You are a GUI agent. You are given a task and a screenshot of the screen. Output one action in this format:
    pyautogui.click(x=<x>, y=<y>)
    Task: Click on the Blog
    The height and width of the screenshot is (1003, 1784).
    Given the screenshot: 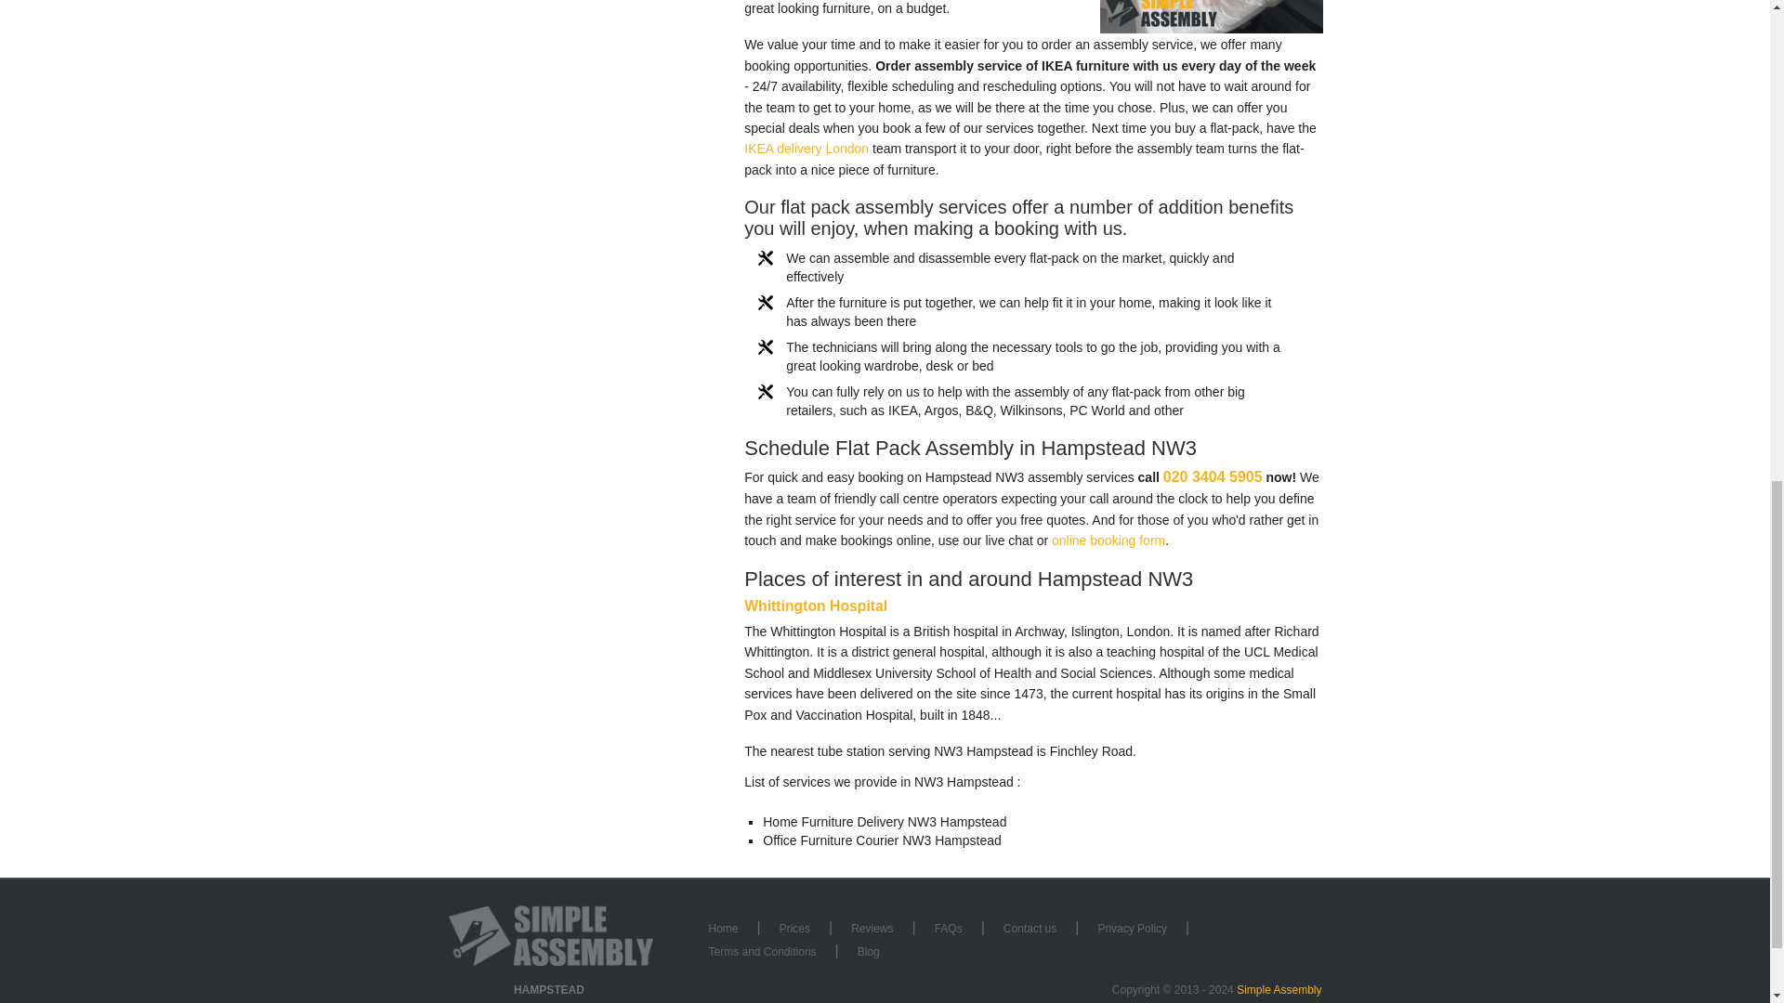 What is the action you would take?
    pyautogui.click(x=868, y=952)
    